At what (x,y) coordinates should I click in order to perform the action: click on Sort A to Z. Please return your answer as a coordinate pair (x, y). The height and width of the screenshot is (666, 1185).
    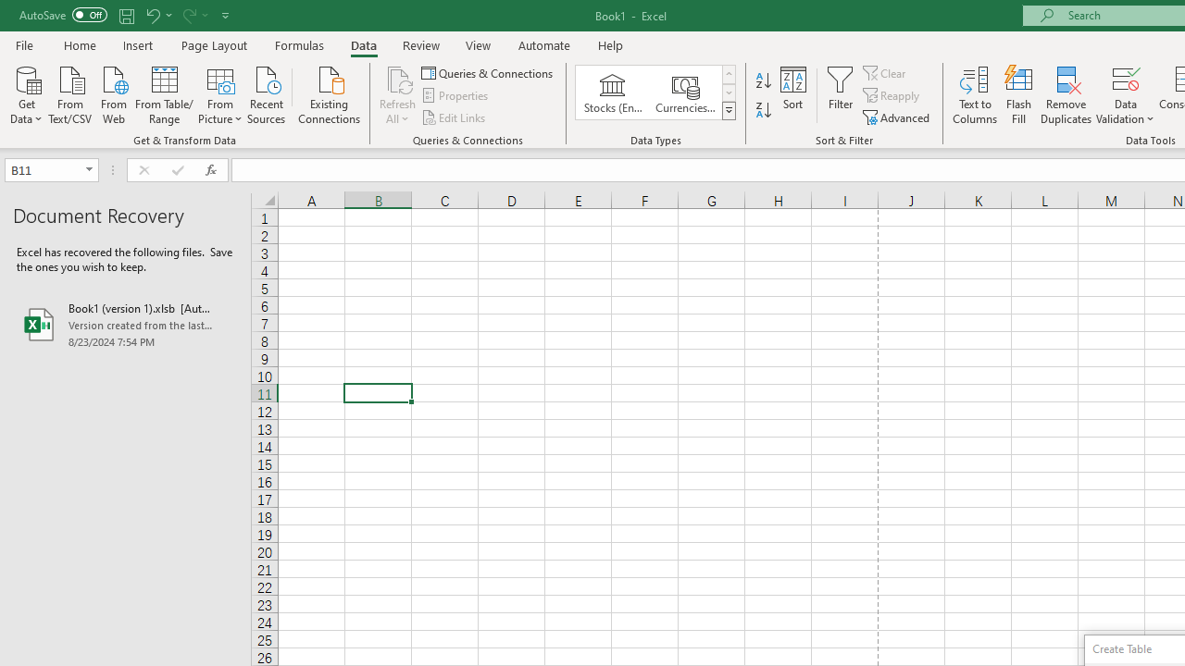
    Looking at the image, I should click on (763, 81).